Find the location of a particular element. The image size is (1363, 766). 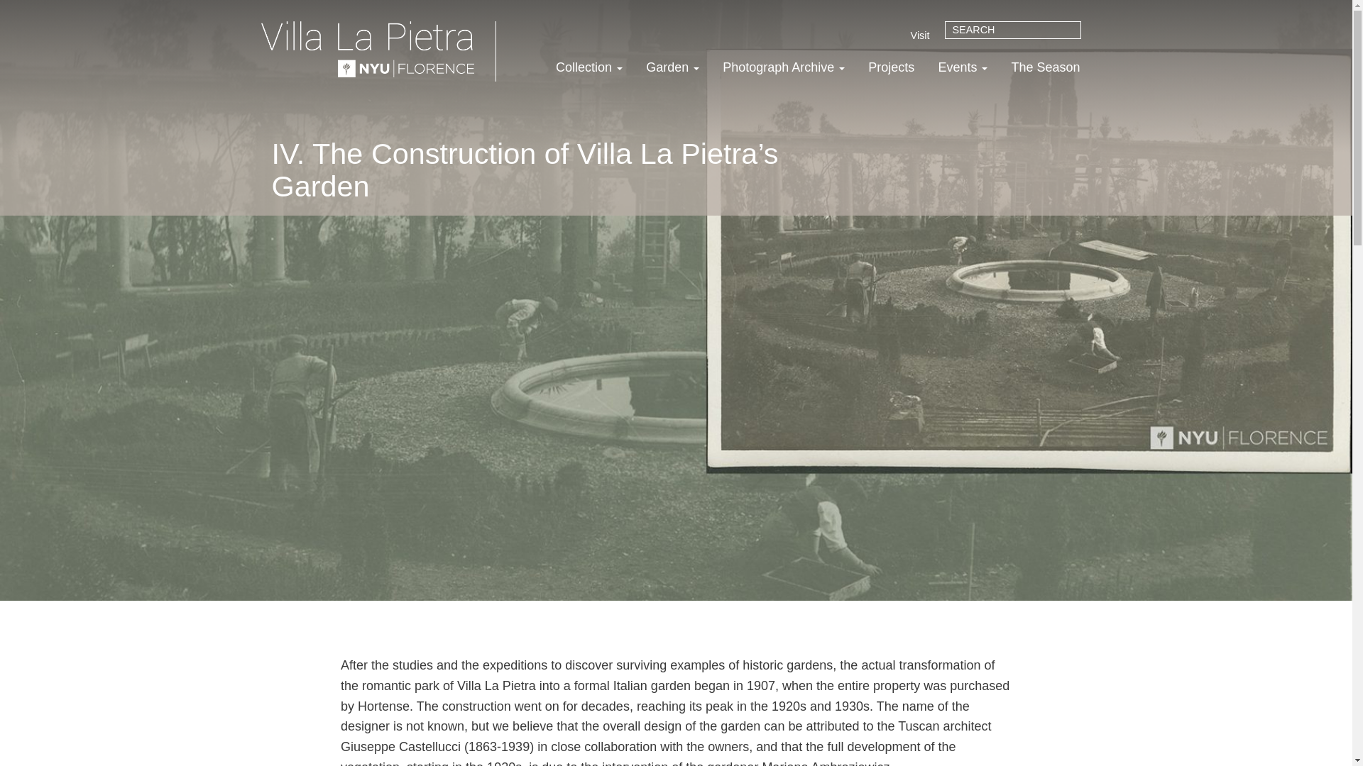

Events is located at coordinates (963, 67).